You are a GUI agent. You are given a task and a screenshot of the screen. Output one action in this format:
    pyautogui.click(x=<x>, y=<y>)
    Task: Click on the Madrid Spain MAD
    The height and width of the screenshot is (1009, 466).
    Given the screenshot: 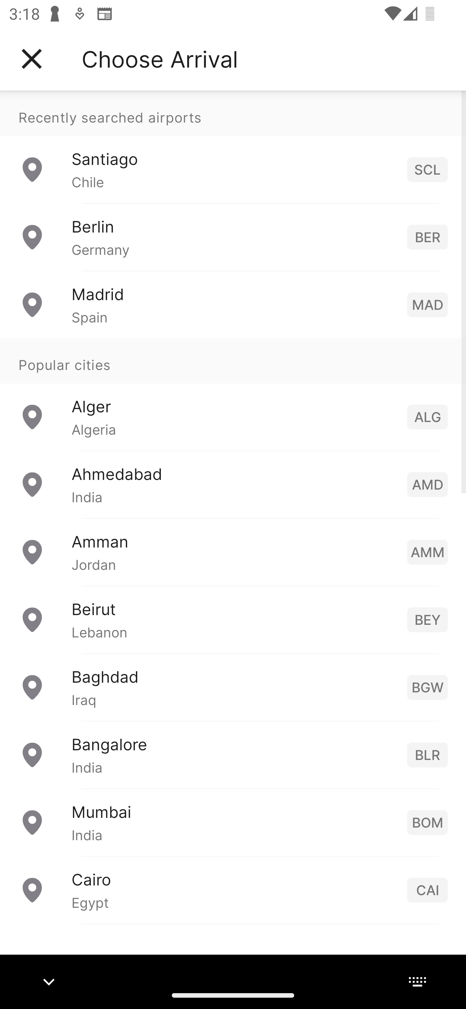 What is the action you would take?
    pyautogui.click(x=233, y=304)
    